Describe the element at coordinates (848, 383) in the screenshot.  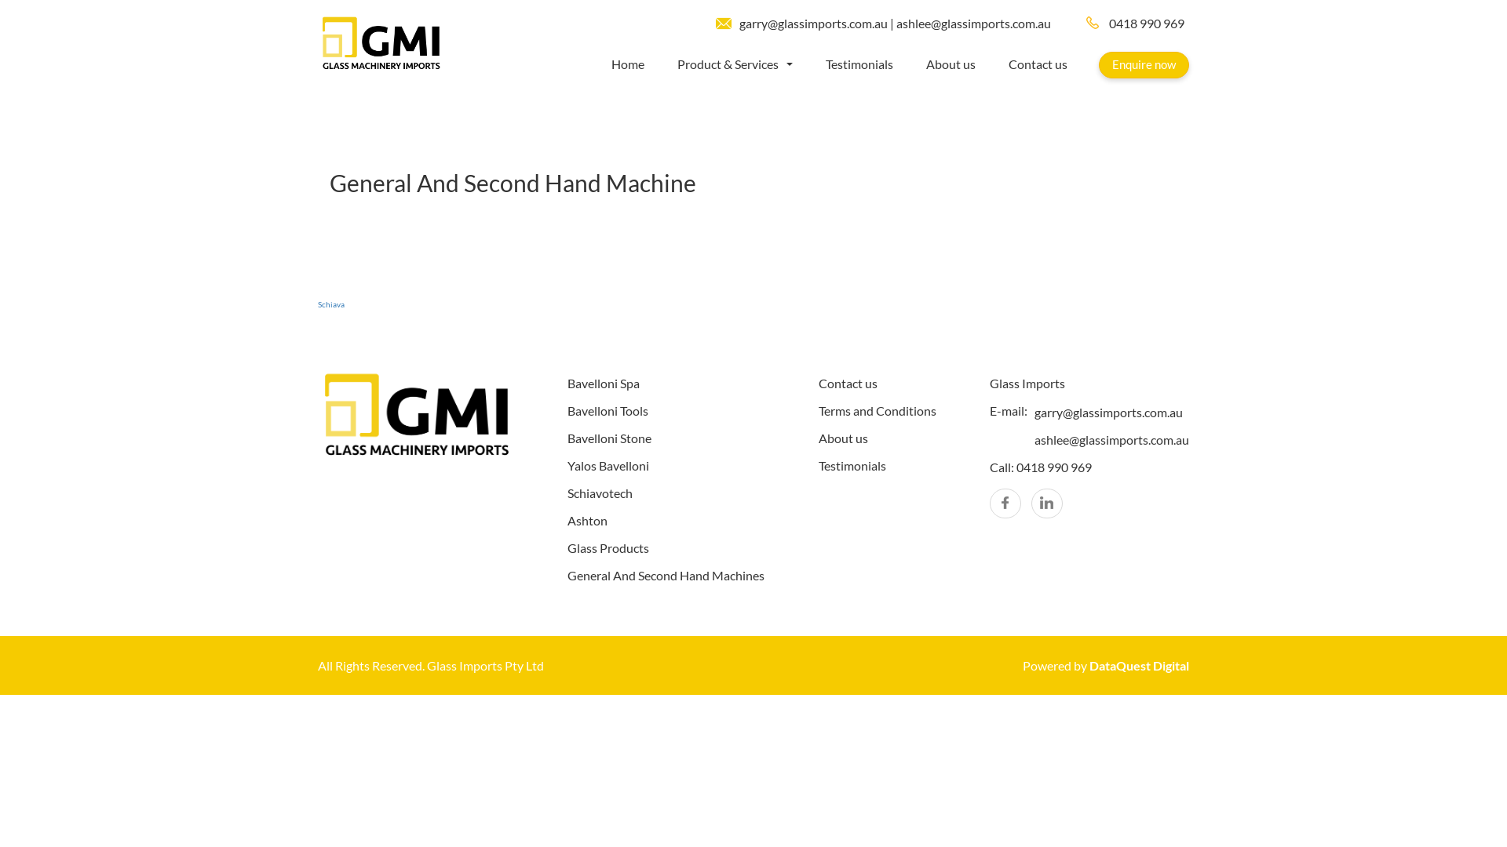
I see `Contact us` at that location.